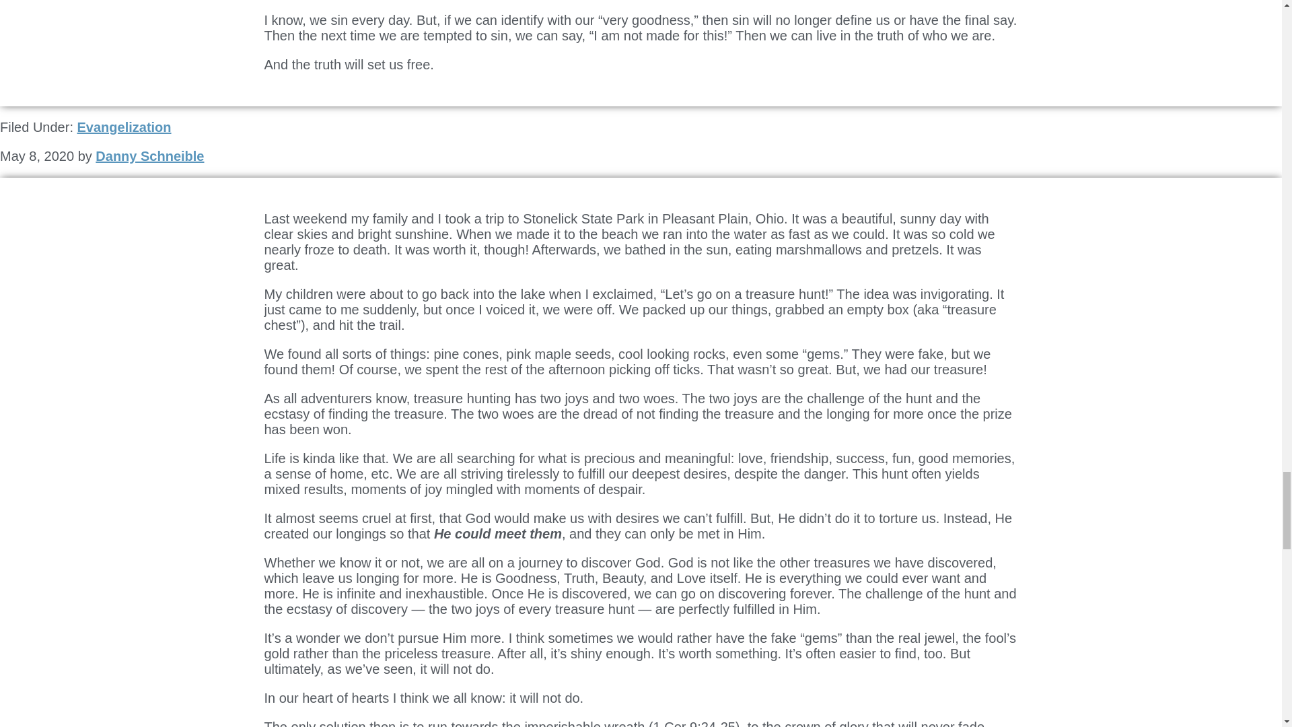 The width and height of the screenshot is (1292, 727). What do you see at coordinates (123, 127) in the screenshot?
I see `Evangelization` at bounding box center [123, 127].